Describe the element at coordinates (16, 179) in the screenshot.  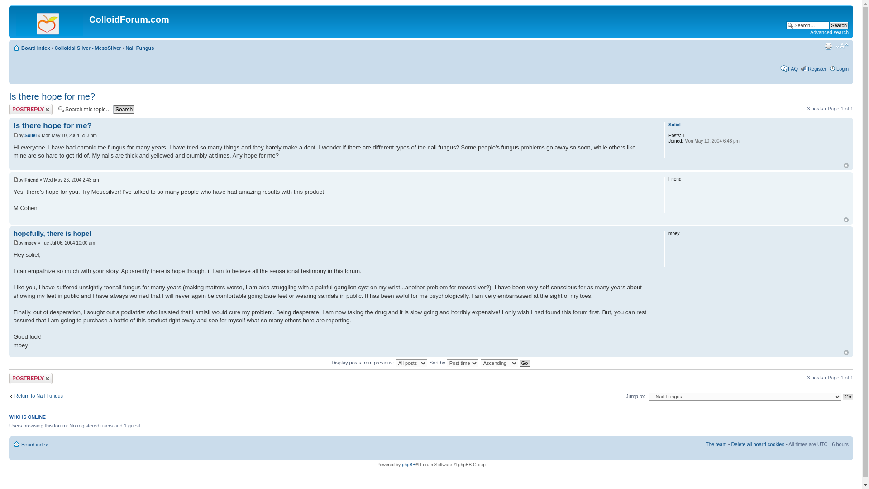
I see `Post` at that location.